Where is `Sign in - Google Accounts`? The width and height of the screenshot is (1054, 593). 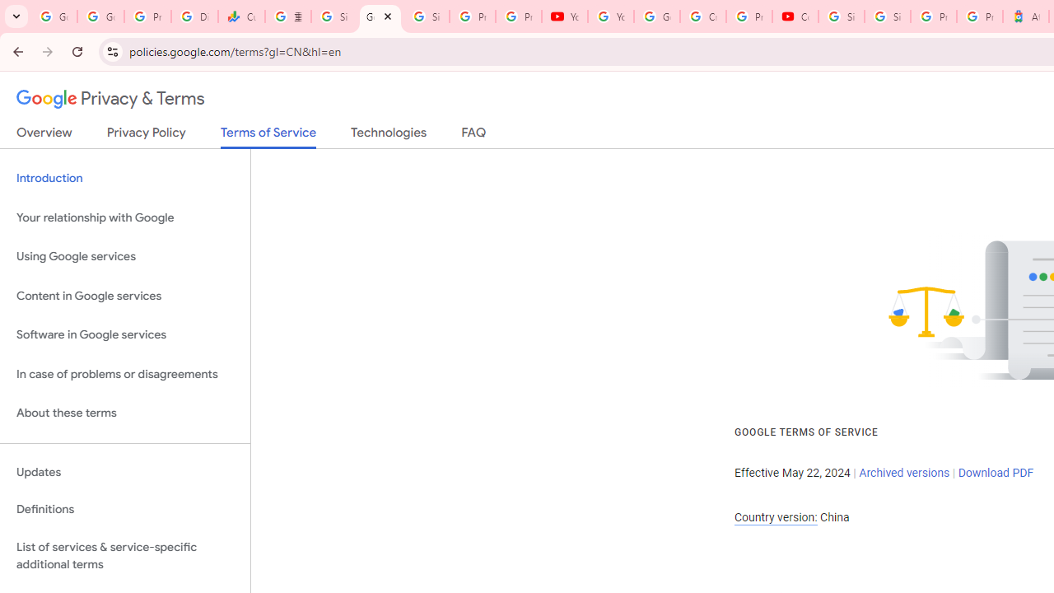 Sign in - Google Accounts is located at coordinates (427, 16).